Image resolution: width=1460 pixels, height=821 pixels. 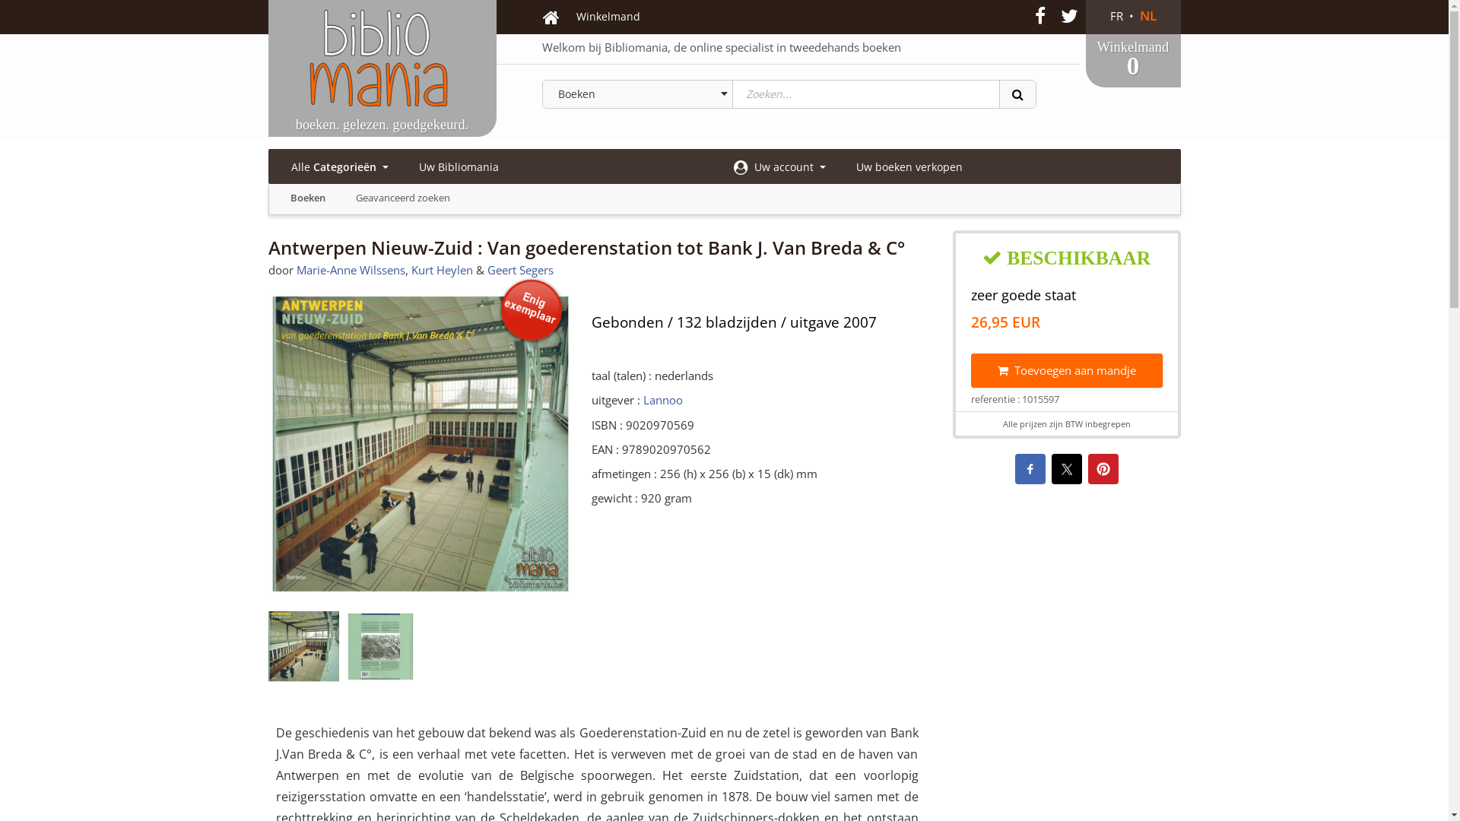 I want to click on Lannoo, so click(x=663, y=400).